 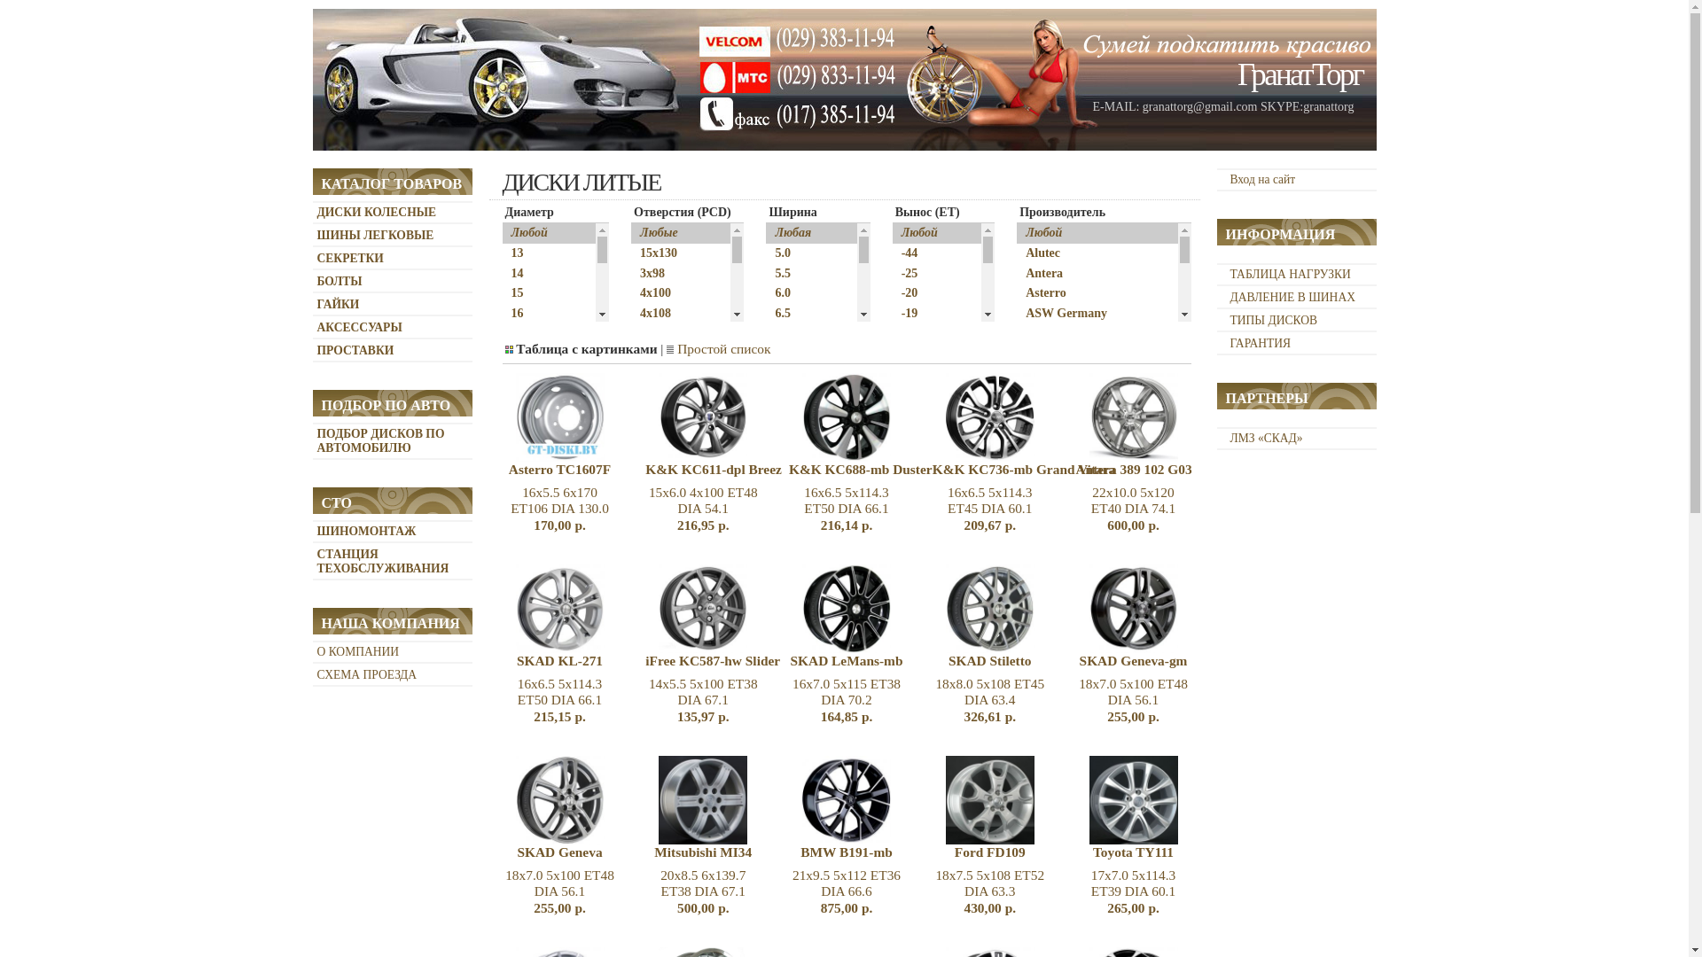 What do you see at coordinates (796, 275) in the screenshot?
I see `5.5` at bounding box center [796, 275].